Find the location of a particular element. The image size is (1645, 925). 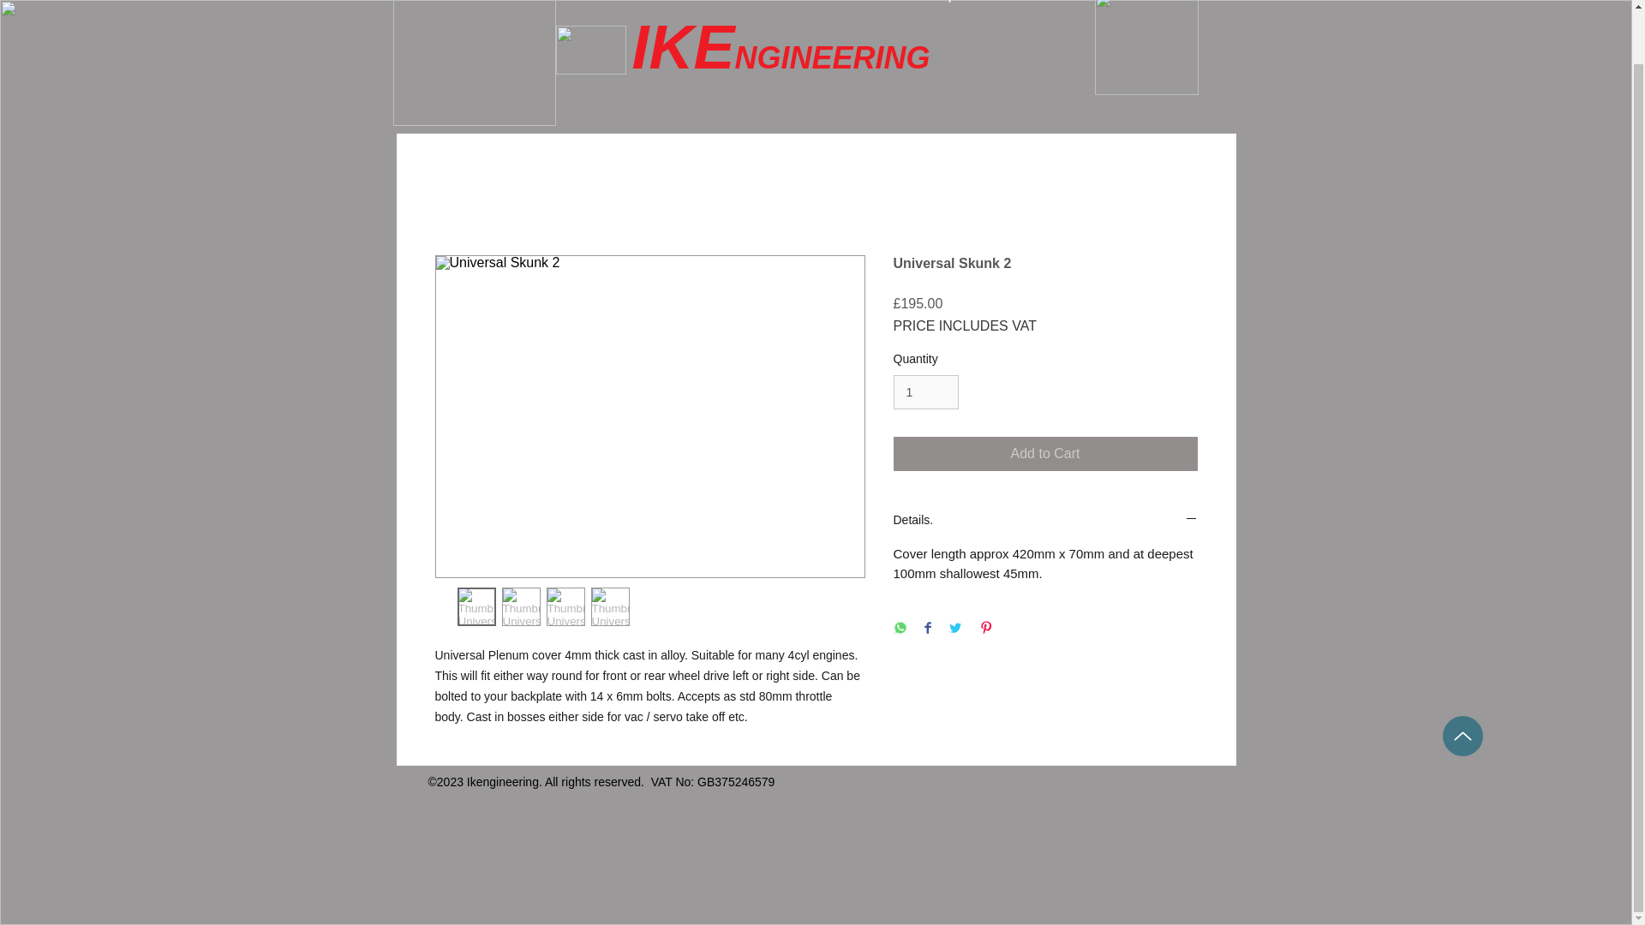

Home is located at coordinates (650, 5).